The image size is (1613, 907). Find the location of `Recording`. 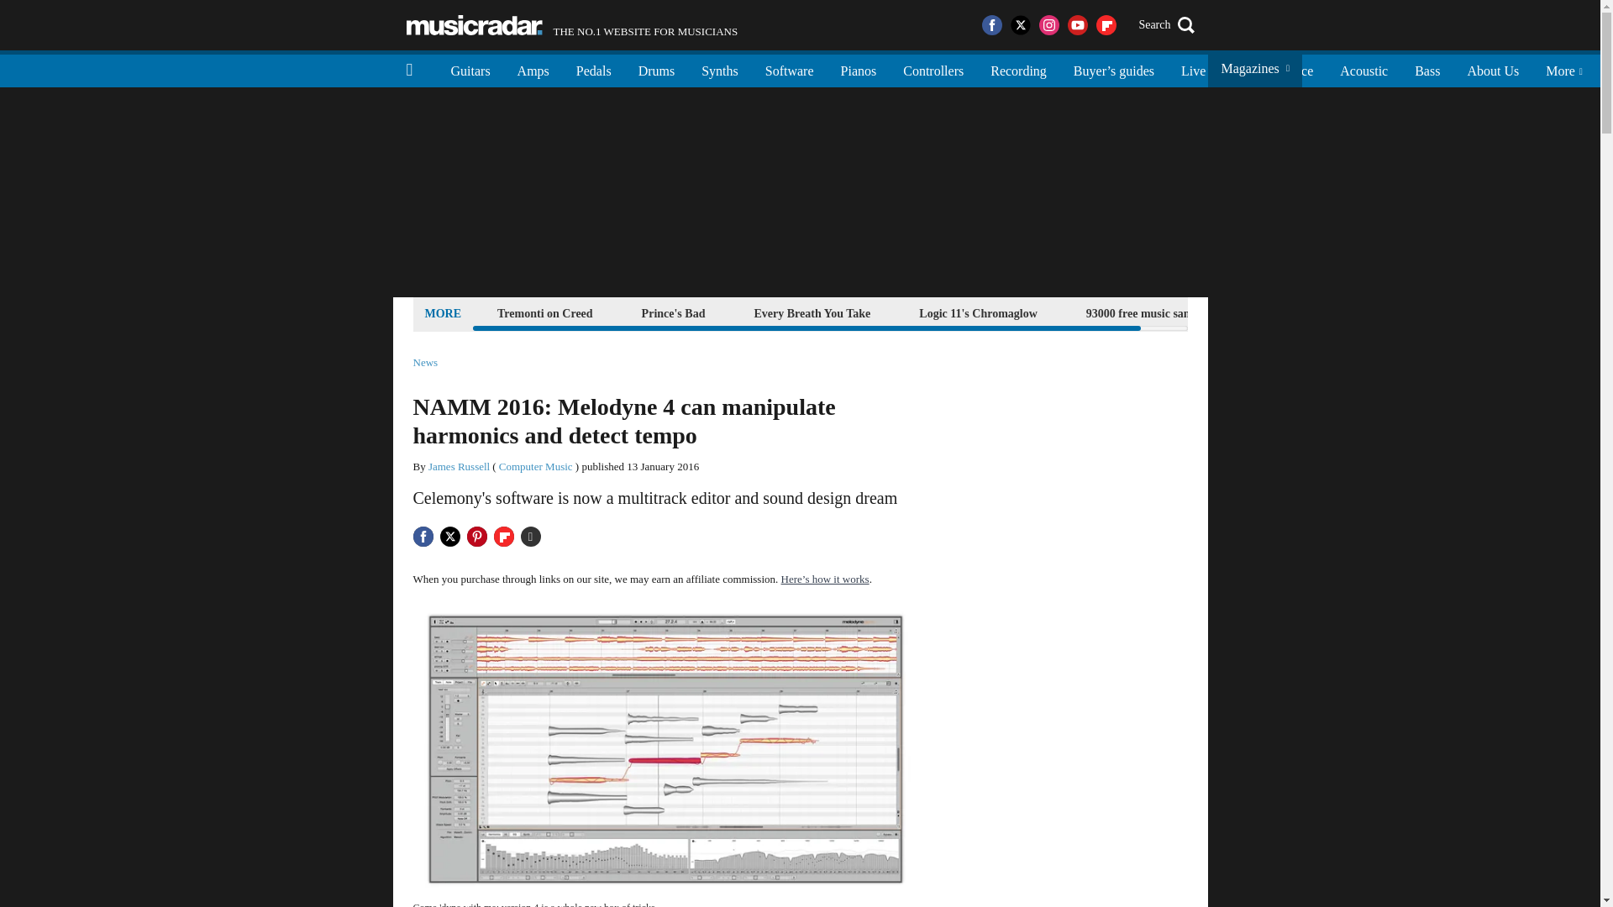

Recording is located at coordinates (1018, 69).